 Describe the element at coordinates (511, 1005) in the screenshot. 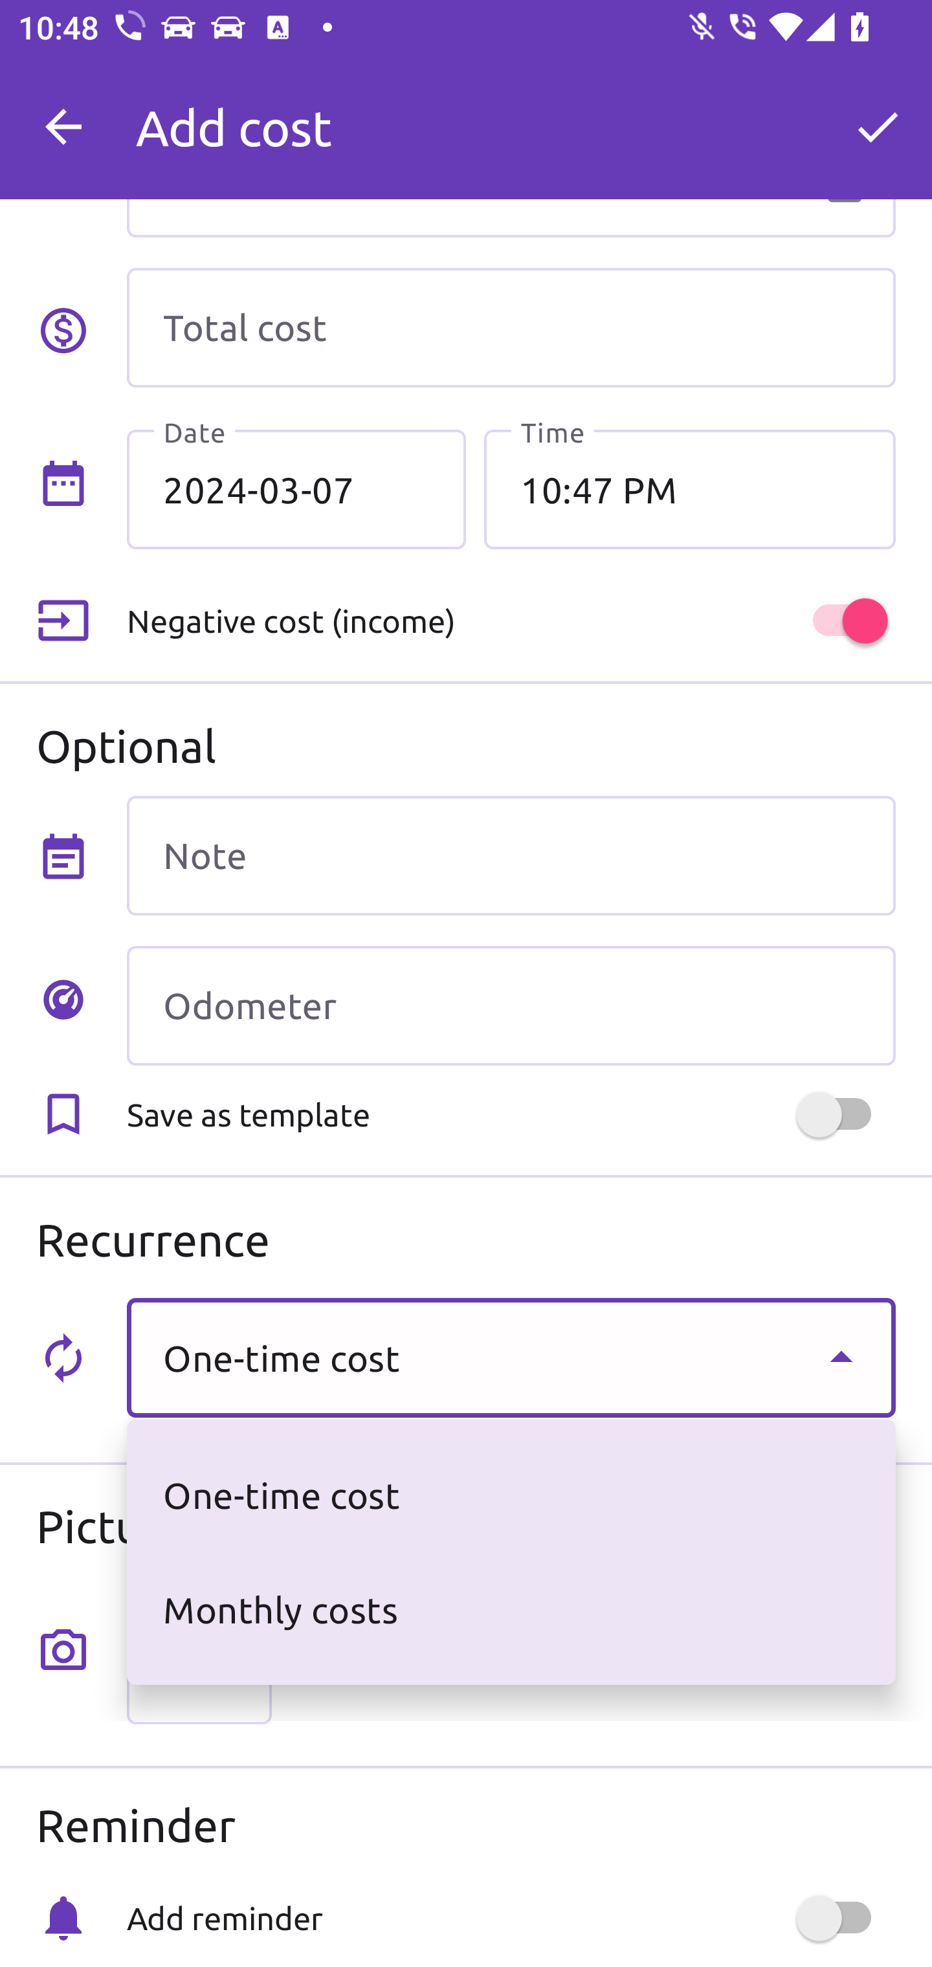

I see `Odometer` at that location.